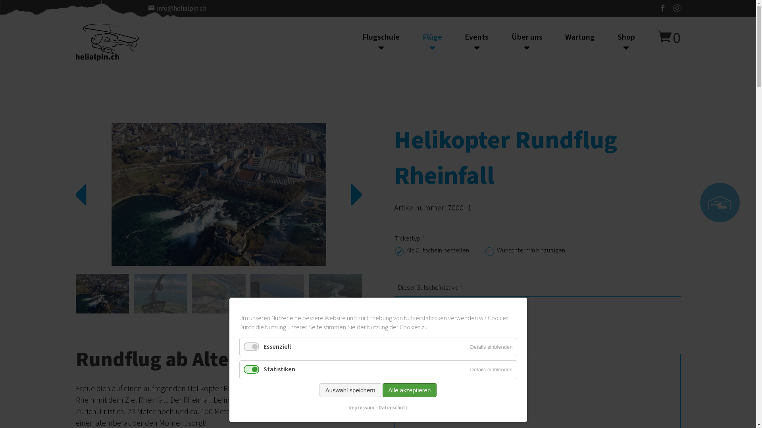 The image size is (762, 428). Describe the element at coordinates (160, 294) in the screenshot. I see `Helikopterflug Rheinfall` at that location.